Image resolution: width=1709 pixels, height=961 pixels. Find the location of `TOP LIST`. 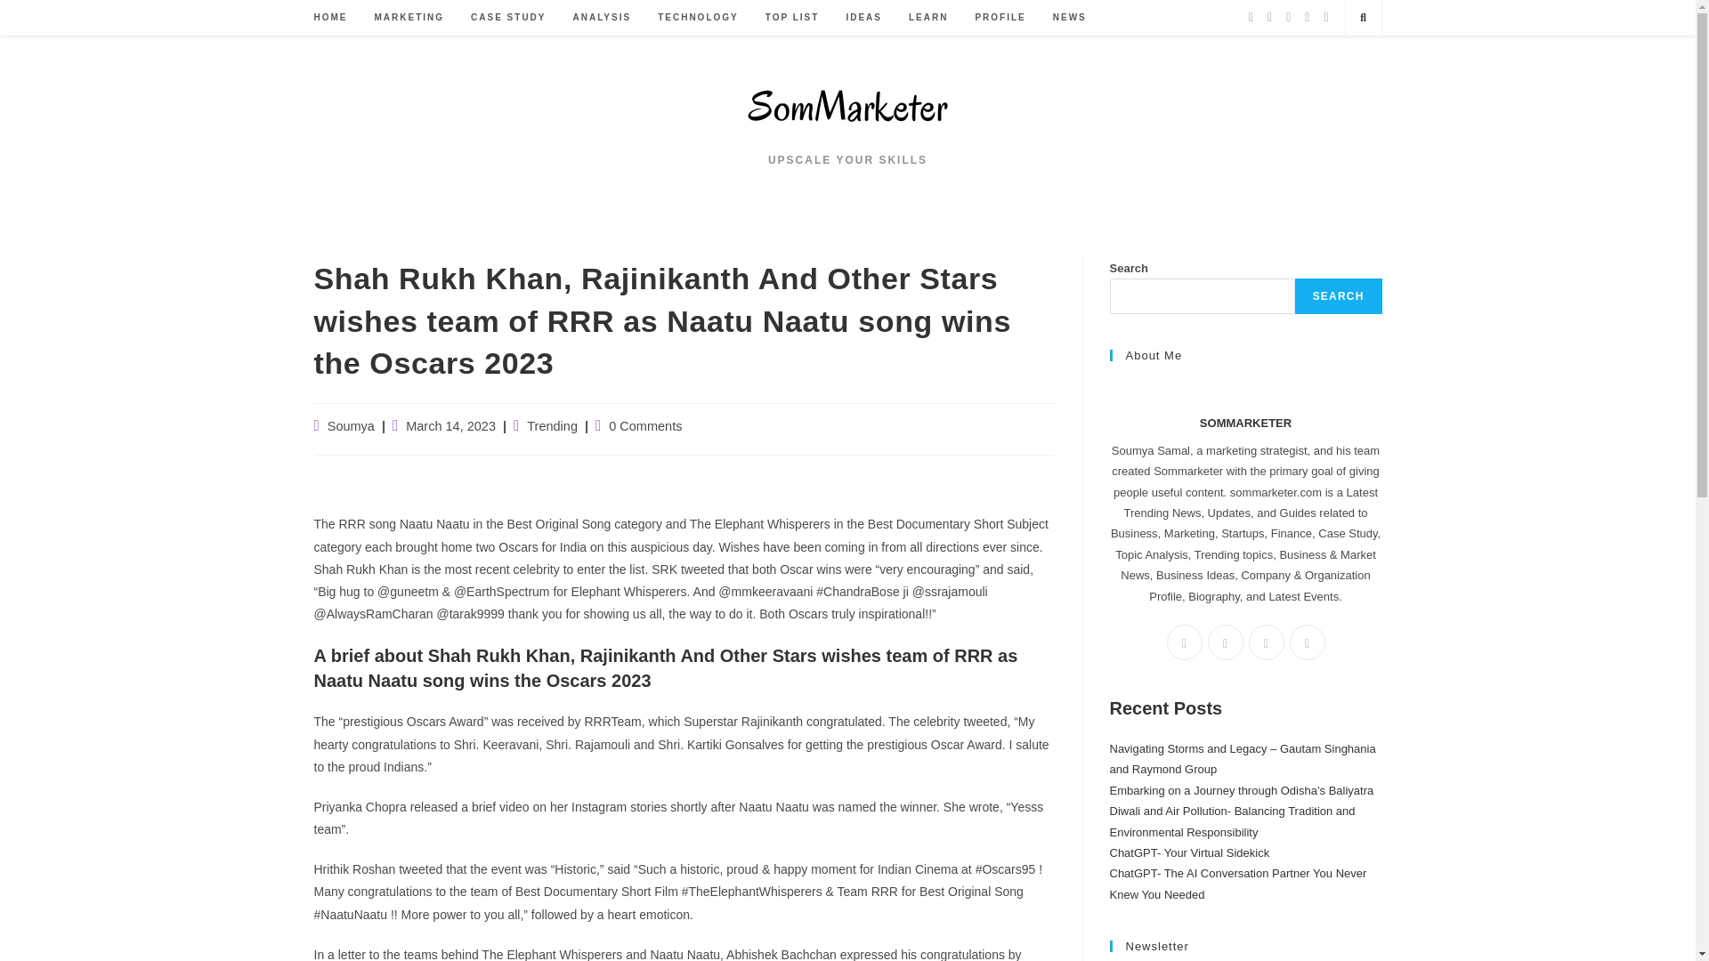

TOP LIST is located at coordinates (792, 18).